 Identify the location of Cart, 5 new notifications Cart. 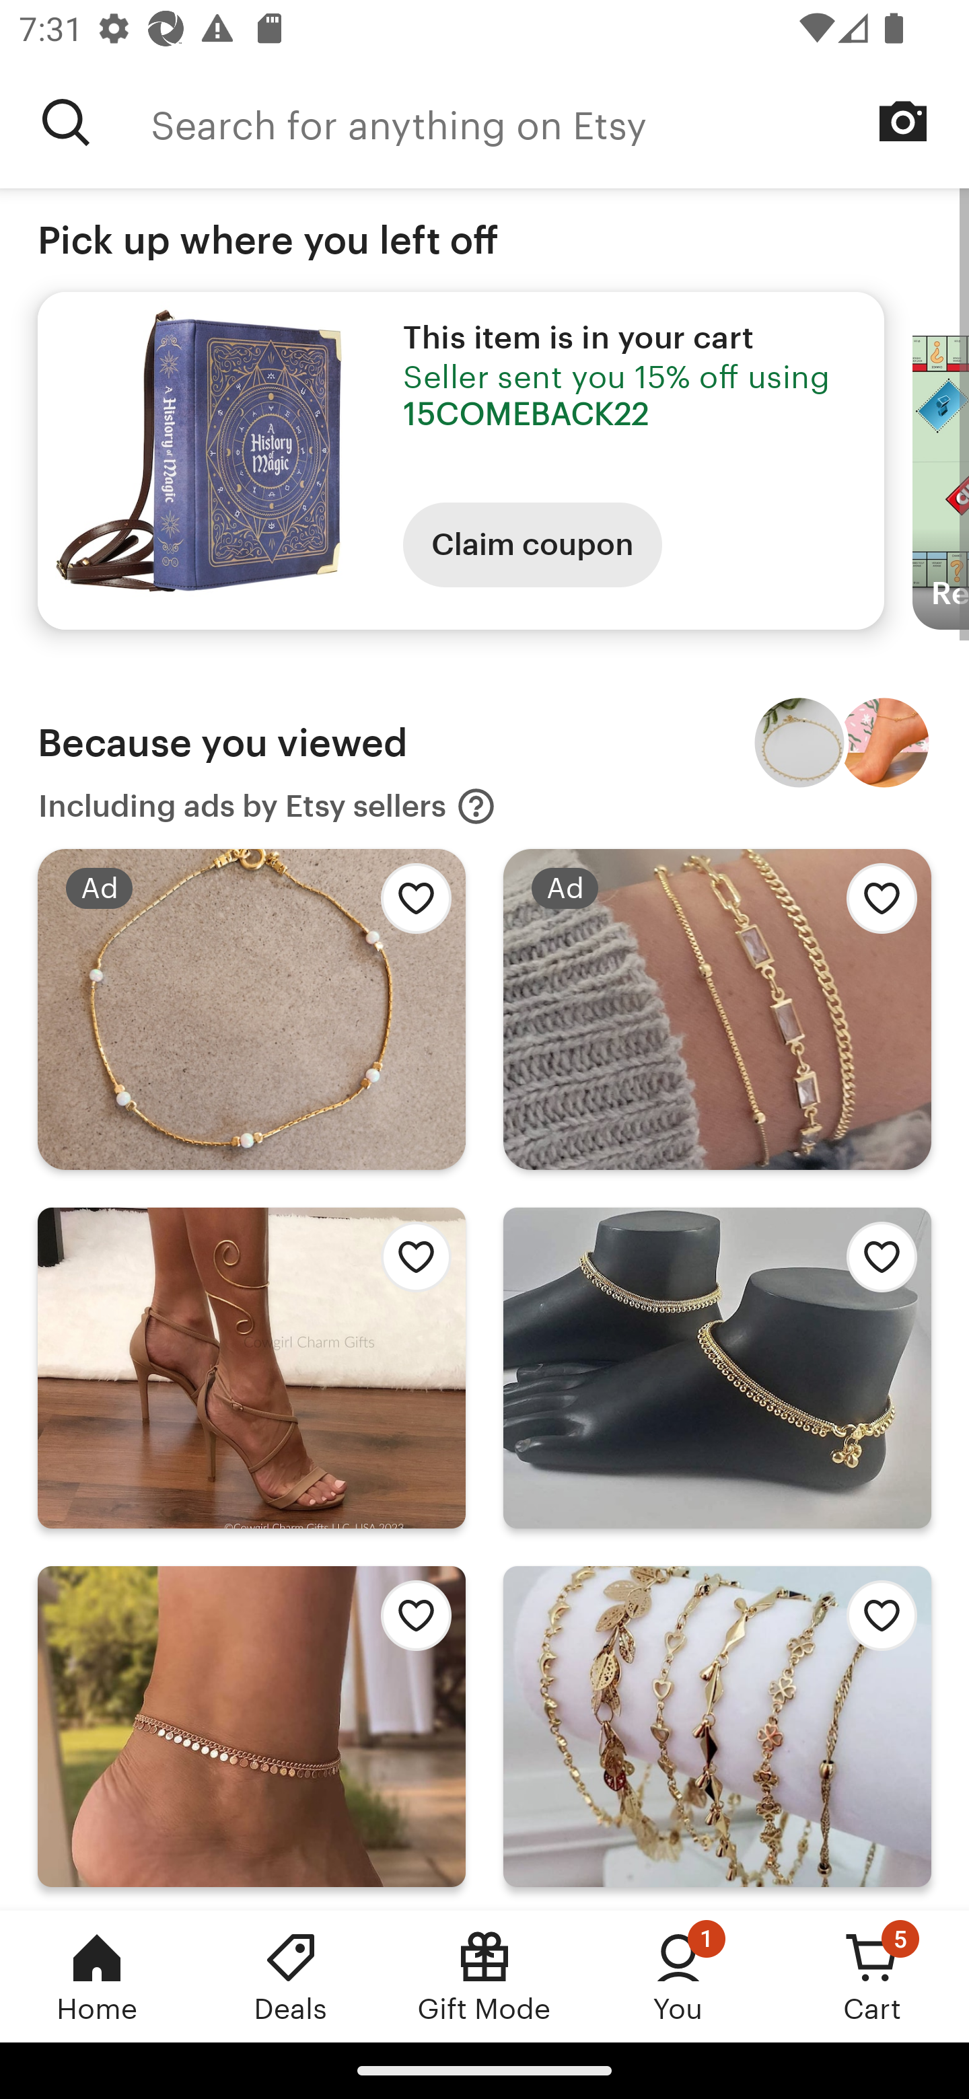
(872, 1976).